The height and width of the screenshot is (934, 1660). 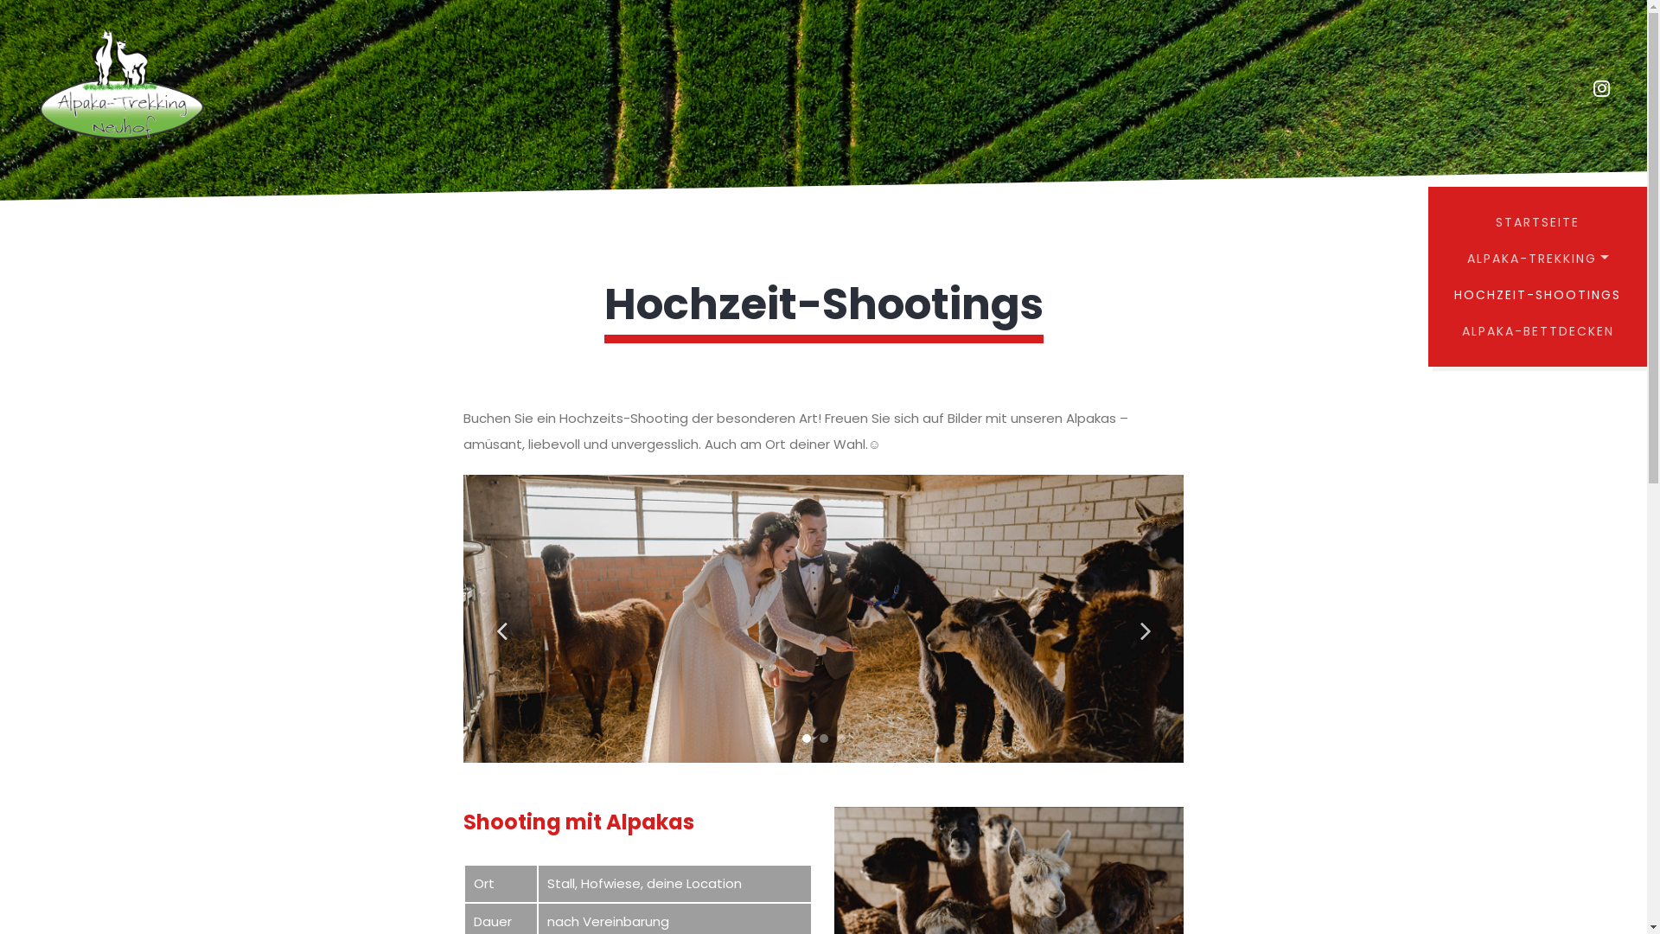 What do you see at coordinates (807, 739) in the screenshot?
I see `1` at bounding box center [807, 739].